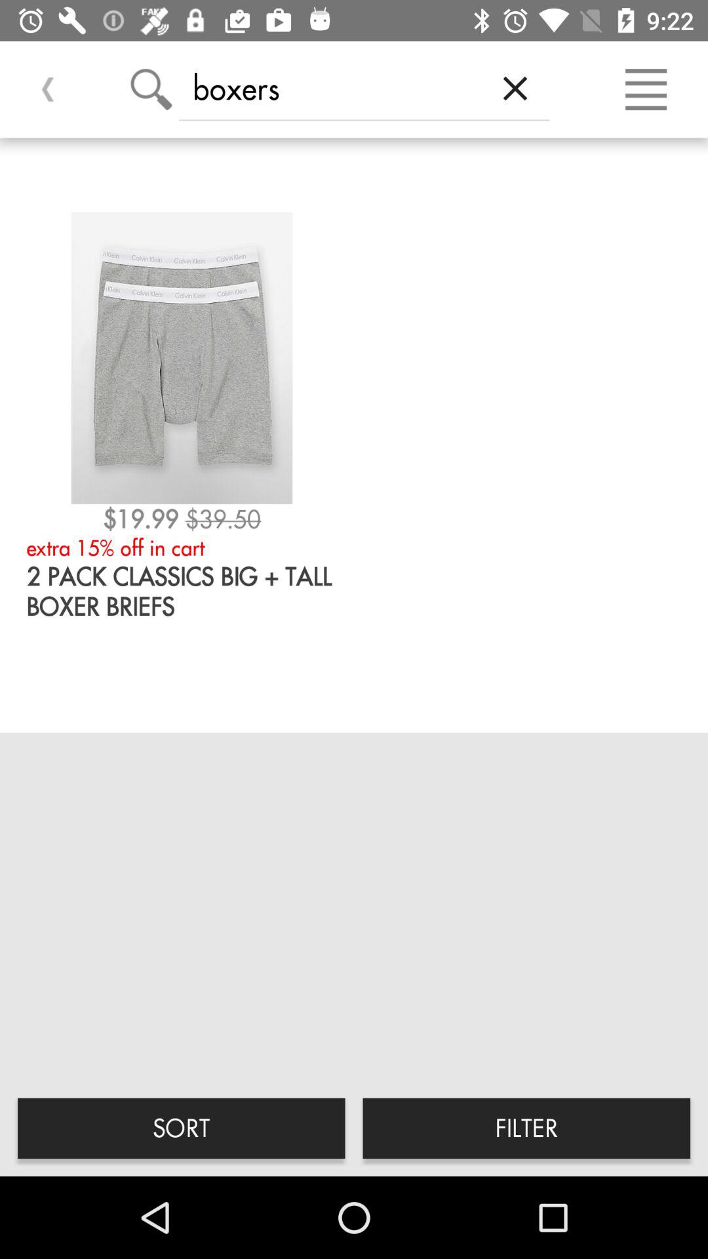 The height and width of the screenshot is (1259, 708). What do you see at coordinates (515, 88) in the screenshot?
I see `choose the icon to the right of the boxers icon` at bounding box center [515, 88].